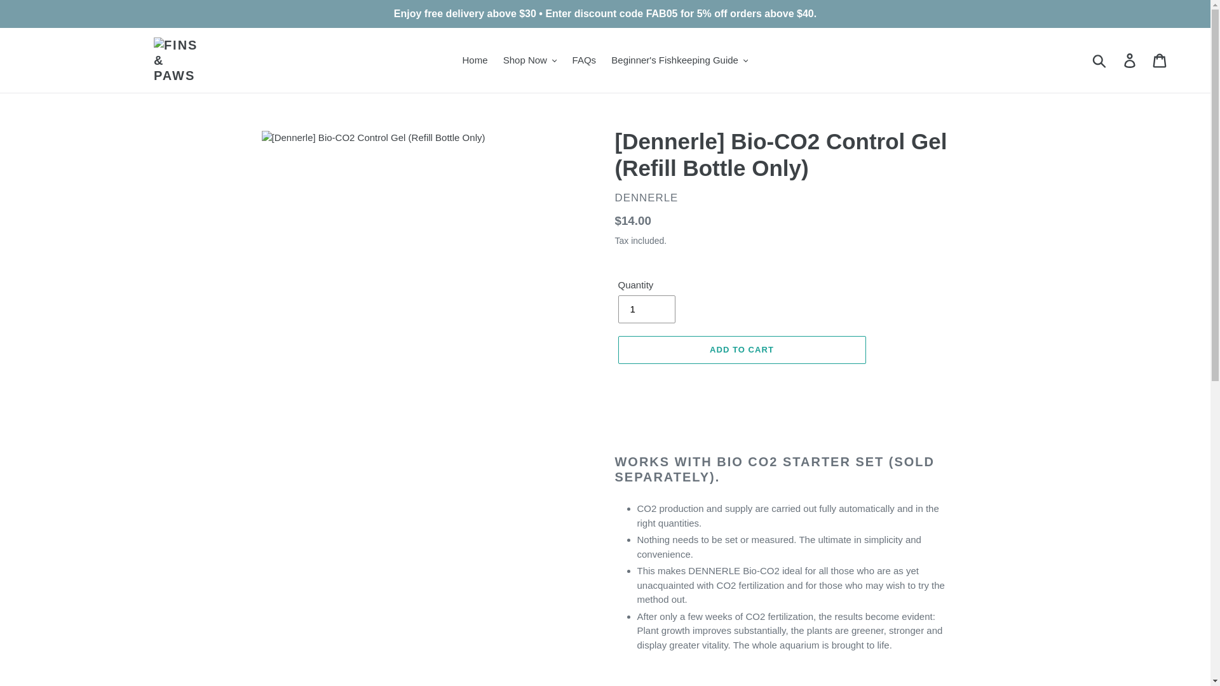  What do you see at coordinates (475, 61) in the screenshot?
I see `Home` at bounding box center [475, 61].